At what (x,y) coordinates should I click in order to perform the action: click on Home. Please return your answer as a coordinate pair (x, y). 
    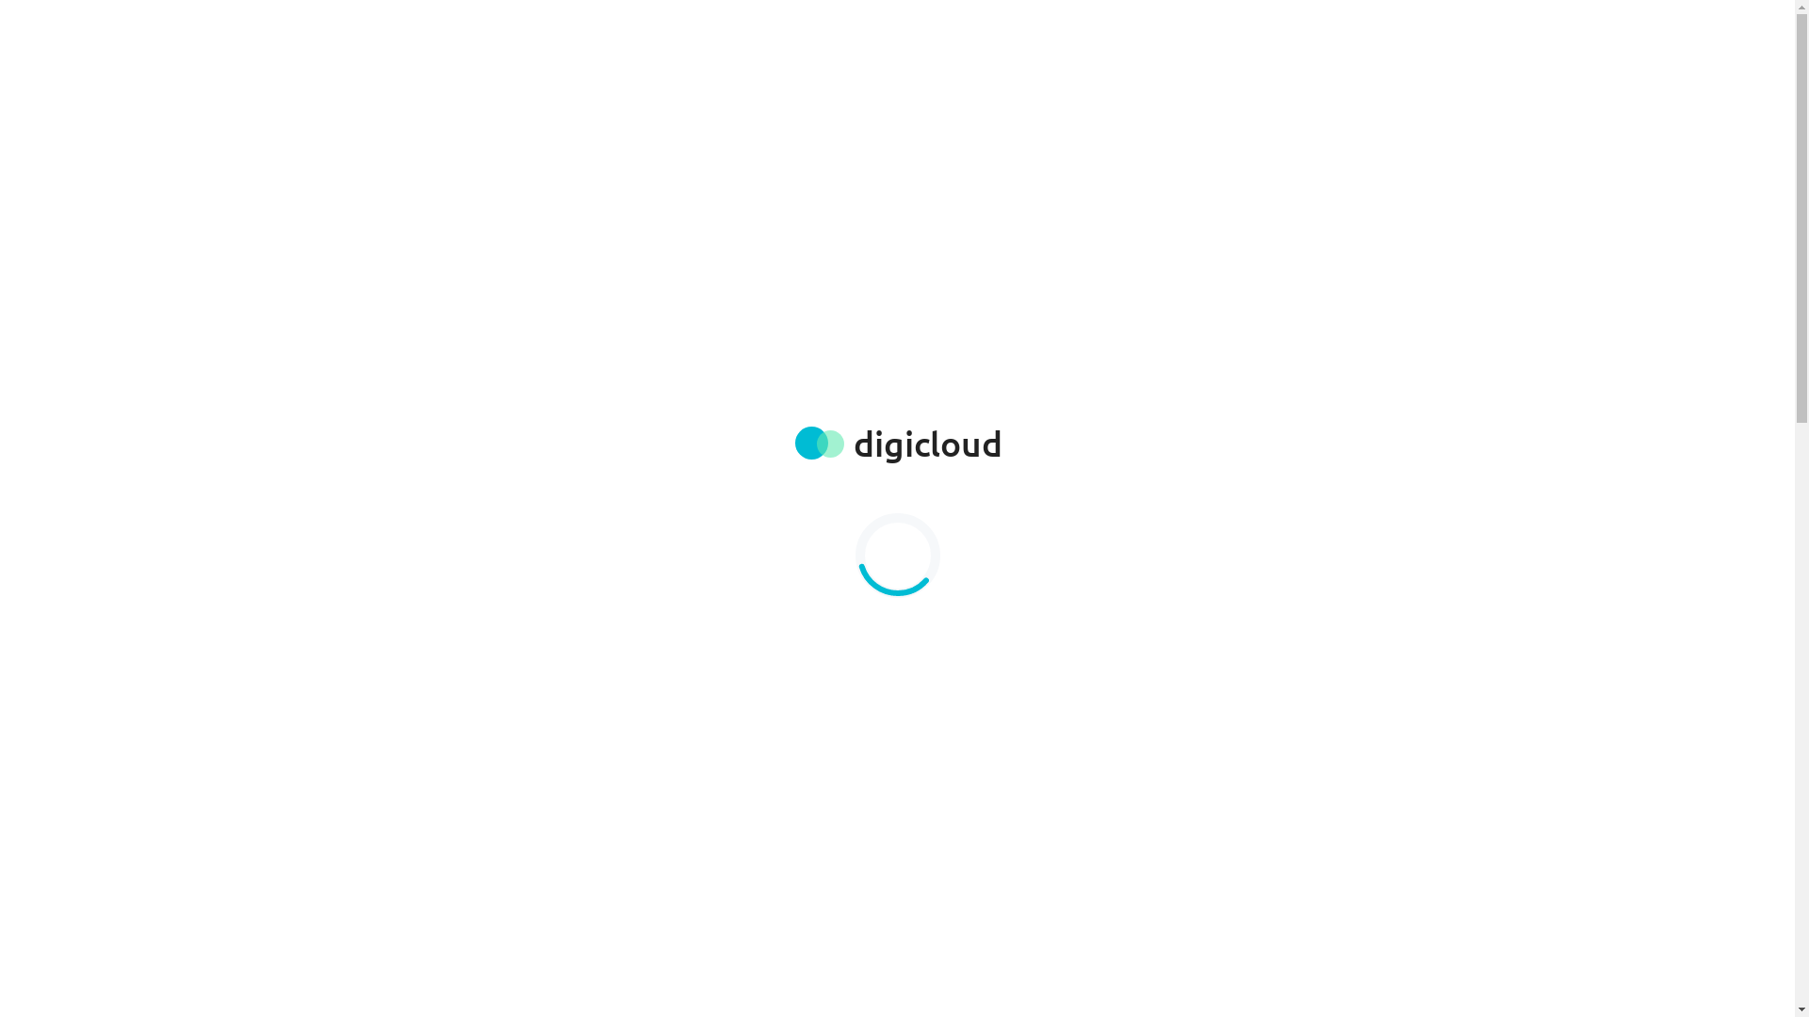
    Looking at the image, I should click on (352, 226).